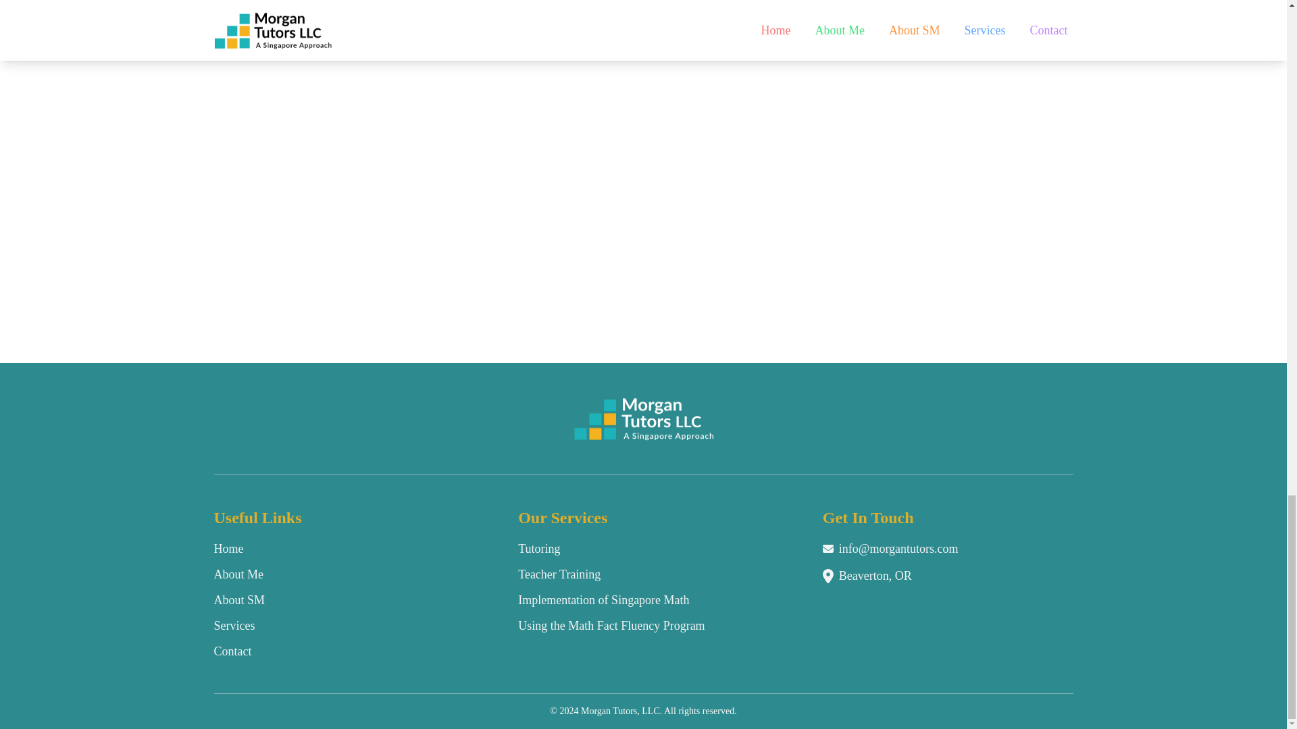 The width and height of the screenshot is (1297, 729). What do you see at coordinates (232, 651) in the screenshot?
I see `Contact` at bounding box center [232, 651].